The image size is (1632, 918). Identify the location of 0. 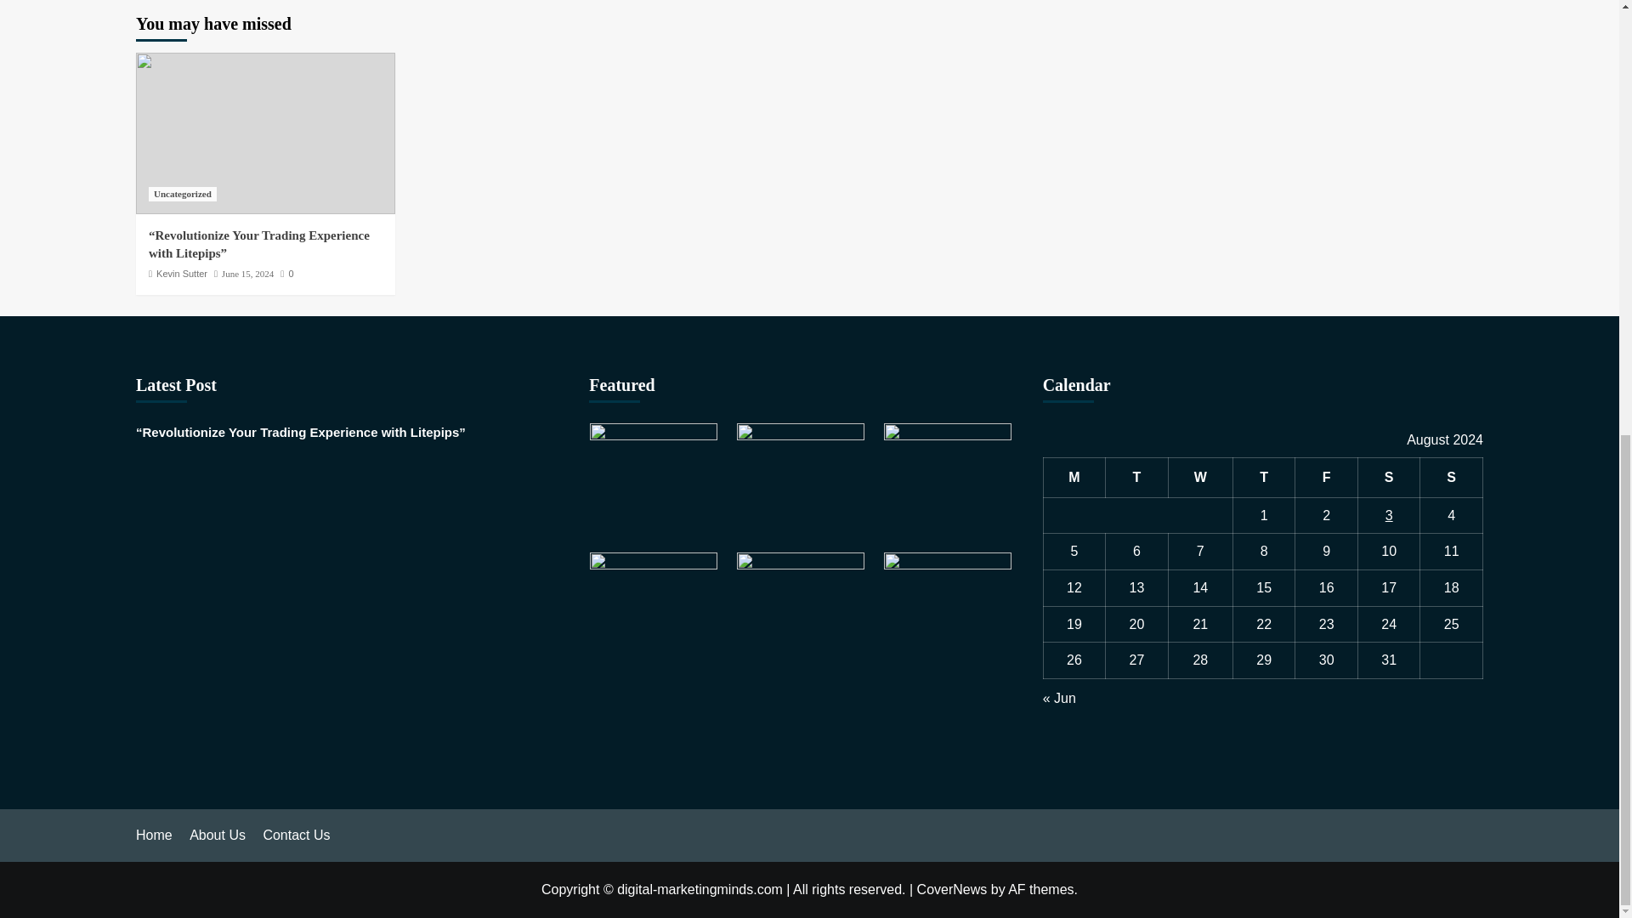
(287, 274).